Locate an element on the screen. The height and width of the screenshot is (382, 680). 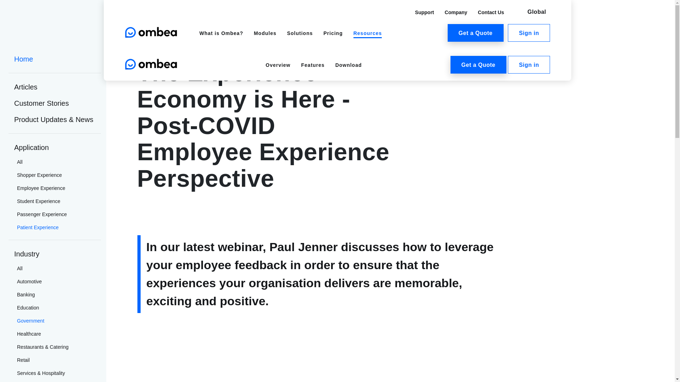
Features is located at coordinates (312, 65).